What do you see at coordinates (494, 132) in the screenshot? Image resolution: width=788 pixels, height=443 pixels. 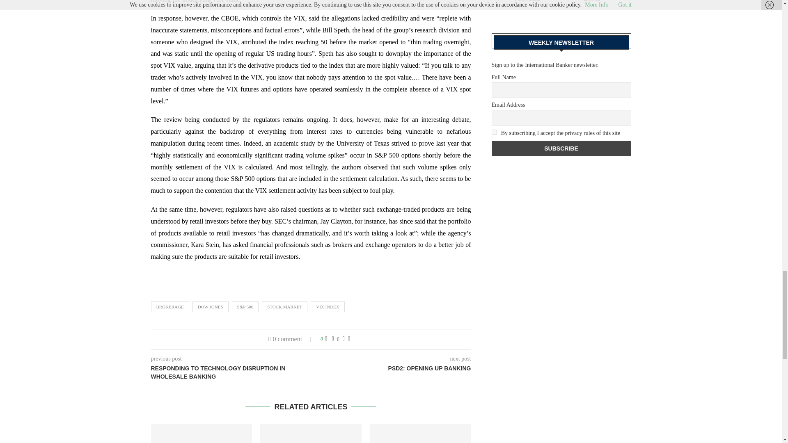 I see `on` at bounding box center [494, 132].